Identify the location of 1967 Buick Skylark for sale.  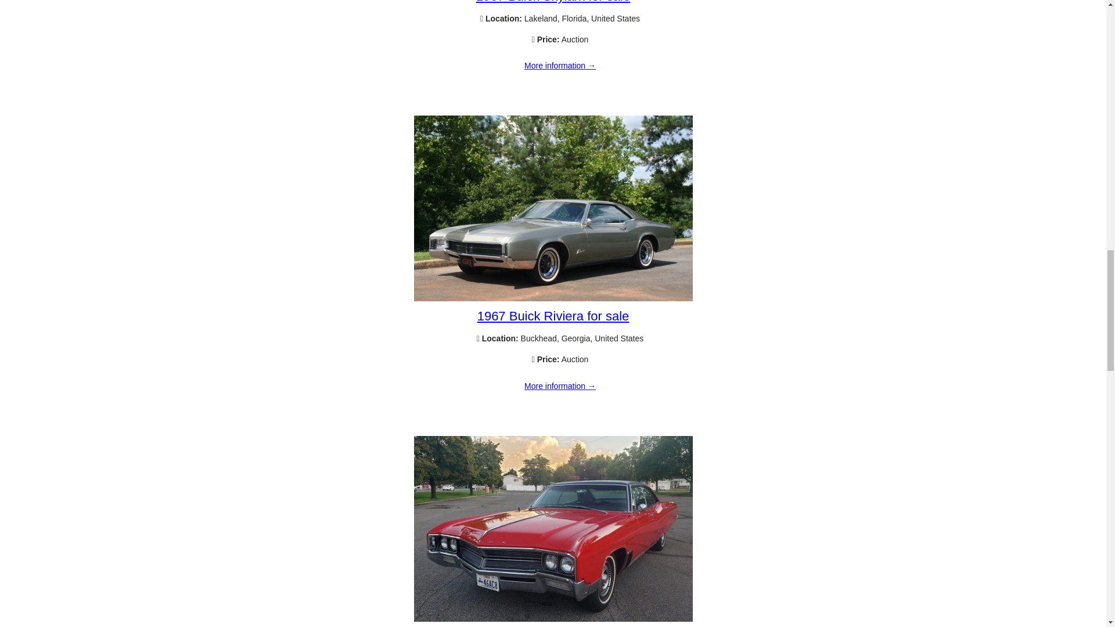
(553, 2).